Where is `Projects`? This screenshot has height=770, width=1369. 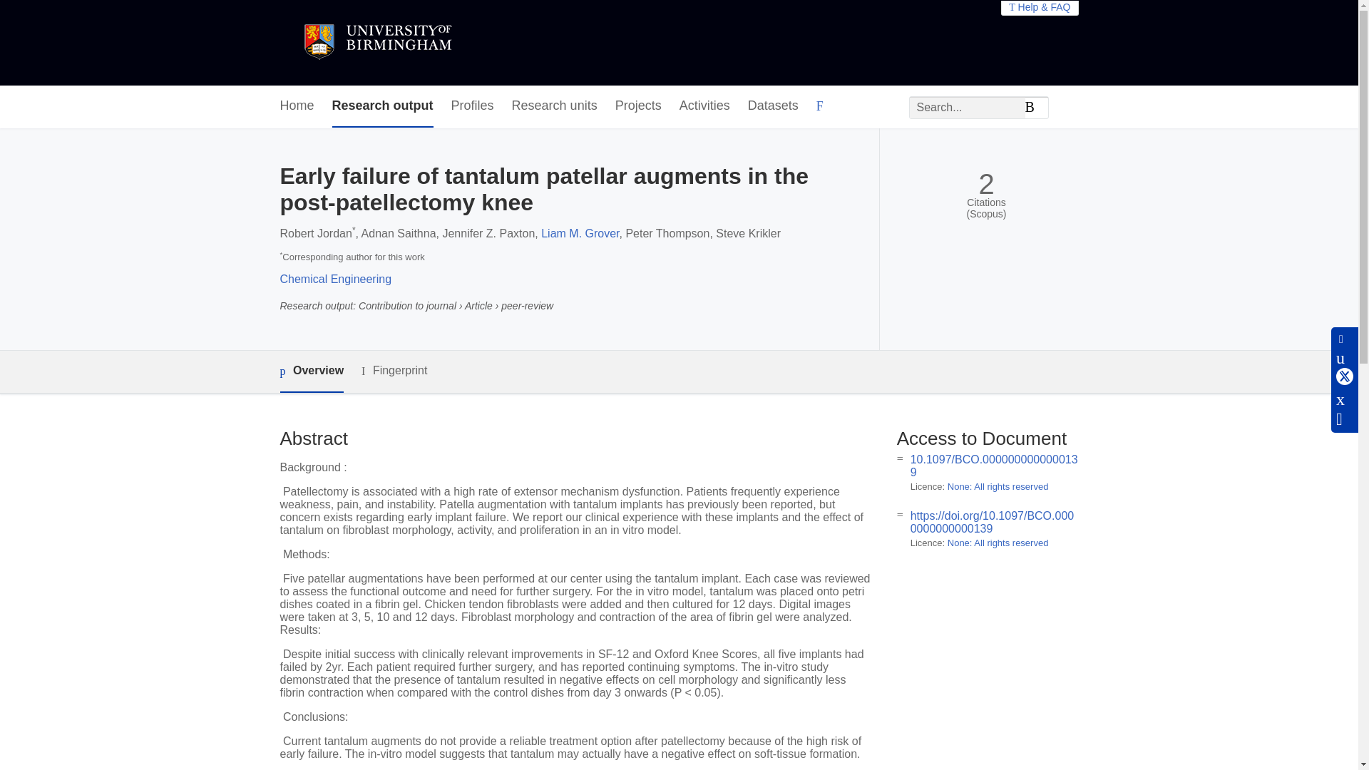 Projects is located at coordinates (637, 106).